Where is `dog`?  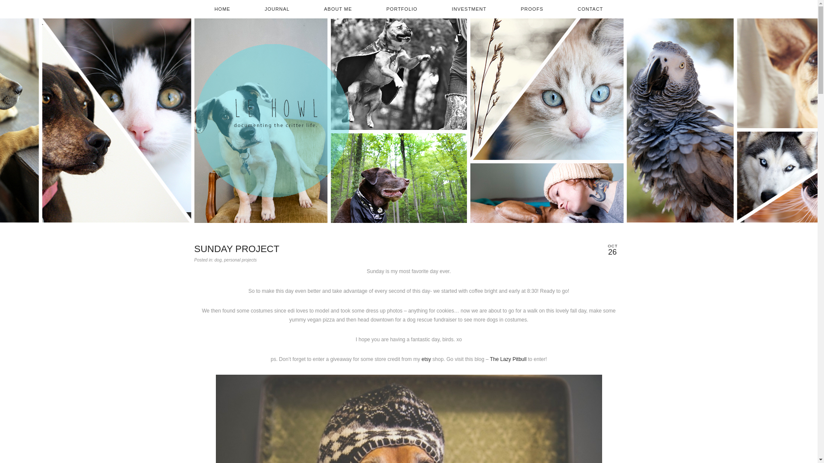
dog is located at coordinates (218, 260).